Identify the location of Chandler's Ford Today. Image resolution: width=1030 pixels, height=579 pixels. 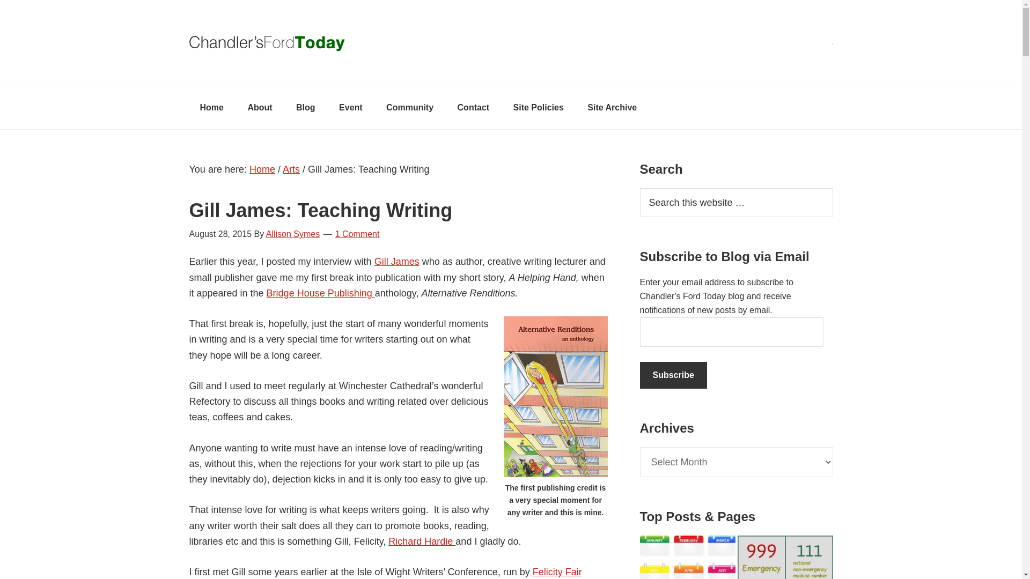
(510, 43).